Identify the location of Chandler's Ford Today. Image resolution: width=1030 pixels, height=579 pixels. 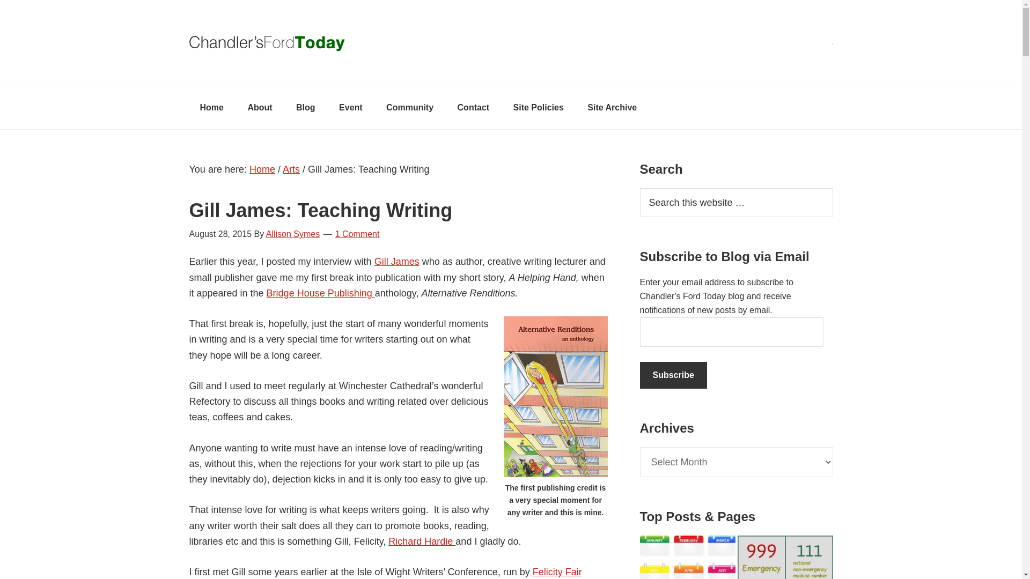
(510, 43).